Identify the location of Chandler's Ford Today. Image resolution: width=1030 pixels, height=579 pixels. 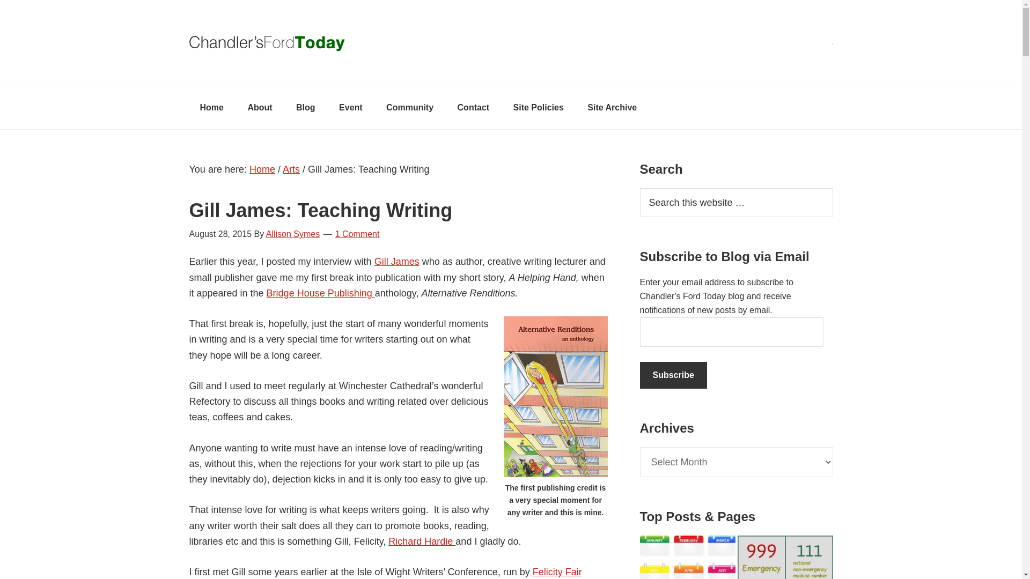
(510, 43).